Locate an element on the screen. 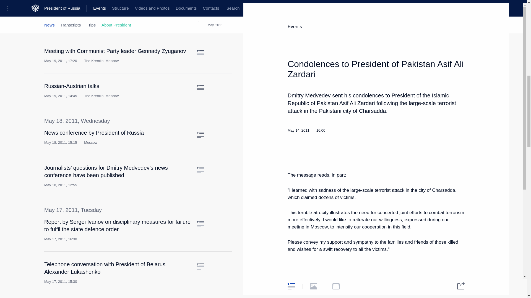  Text of the article is located at coordinates (200, 88).